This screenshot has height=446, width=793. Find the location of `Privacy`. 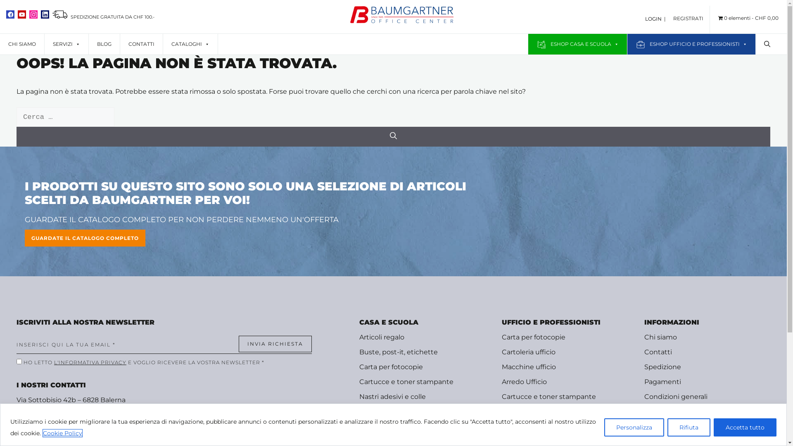

Privacy is located at coordinates (656, 411).